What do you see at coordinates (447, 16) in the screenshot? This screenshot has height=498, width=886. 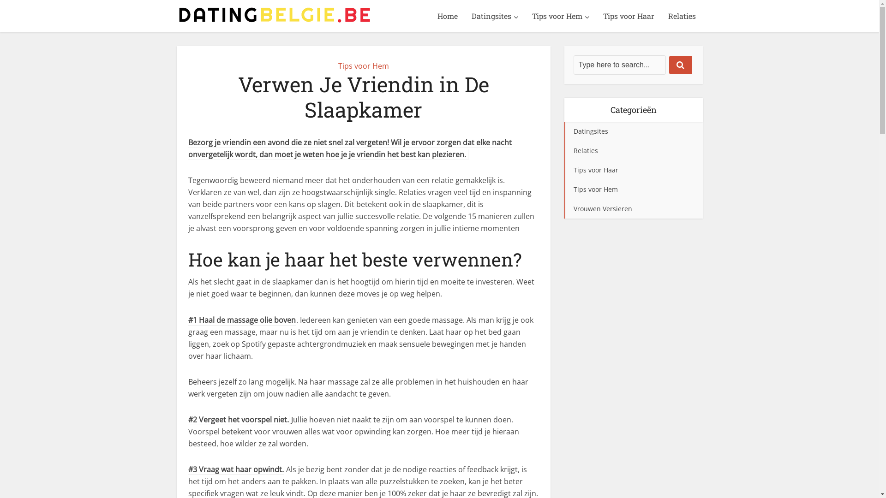 I see `Home` at bounding box center [447, 16].